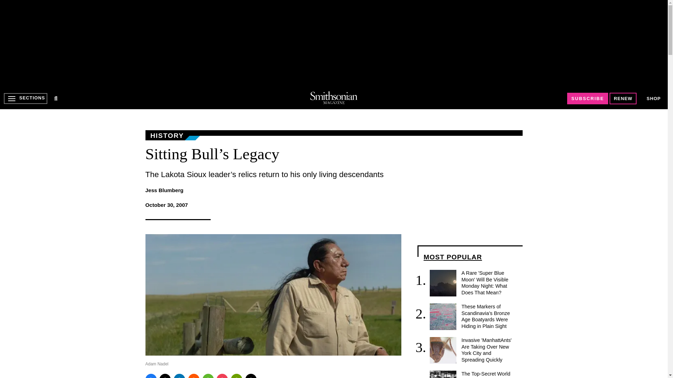  I want to click on SHOP, so click(653, 98).